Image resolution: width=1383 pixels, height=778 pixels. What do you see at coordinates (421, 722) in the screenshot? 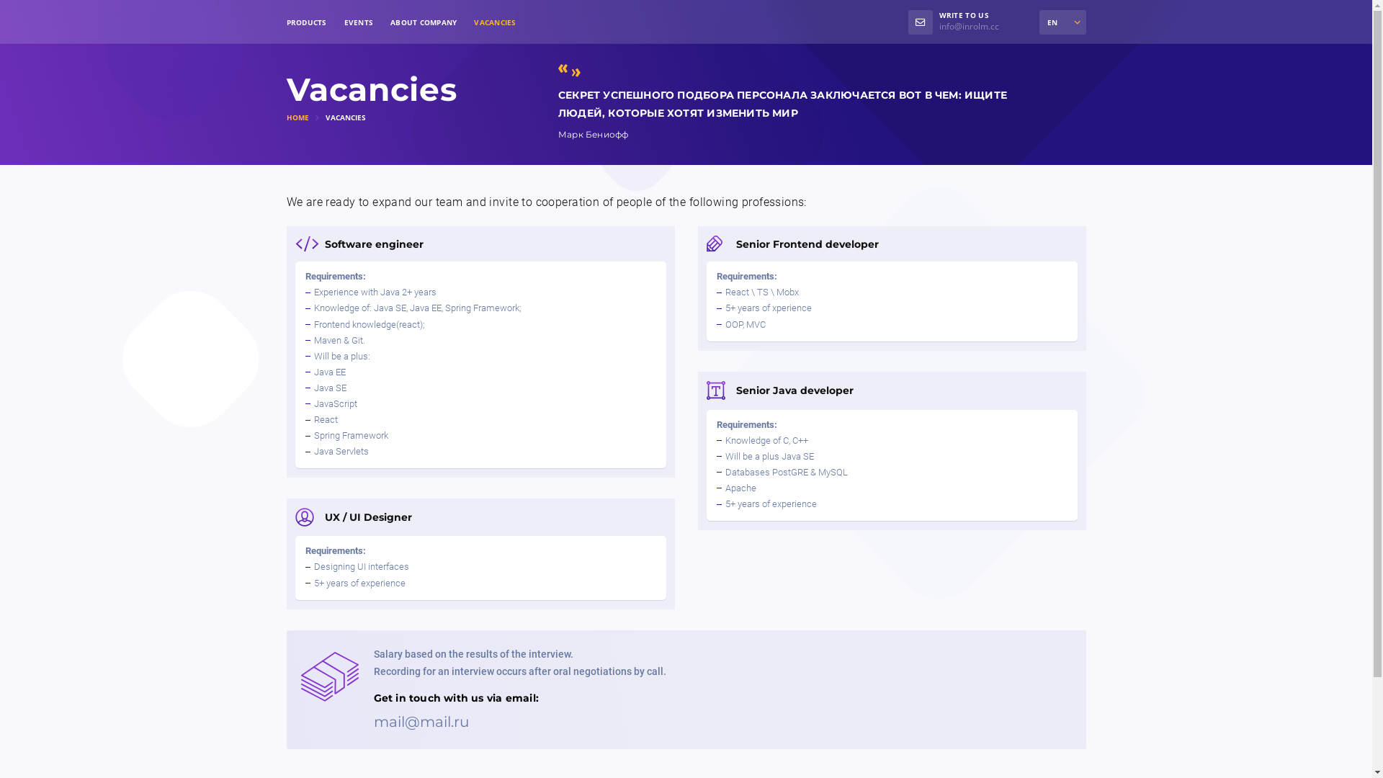
I see `mail@mail.ru` at bounding box center [421, 722].